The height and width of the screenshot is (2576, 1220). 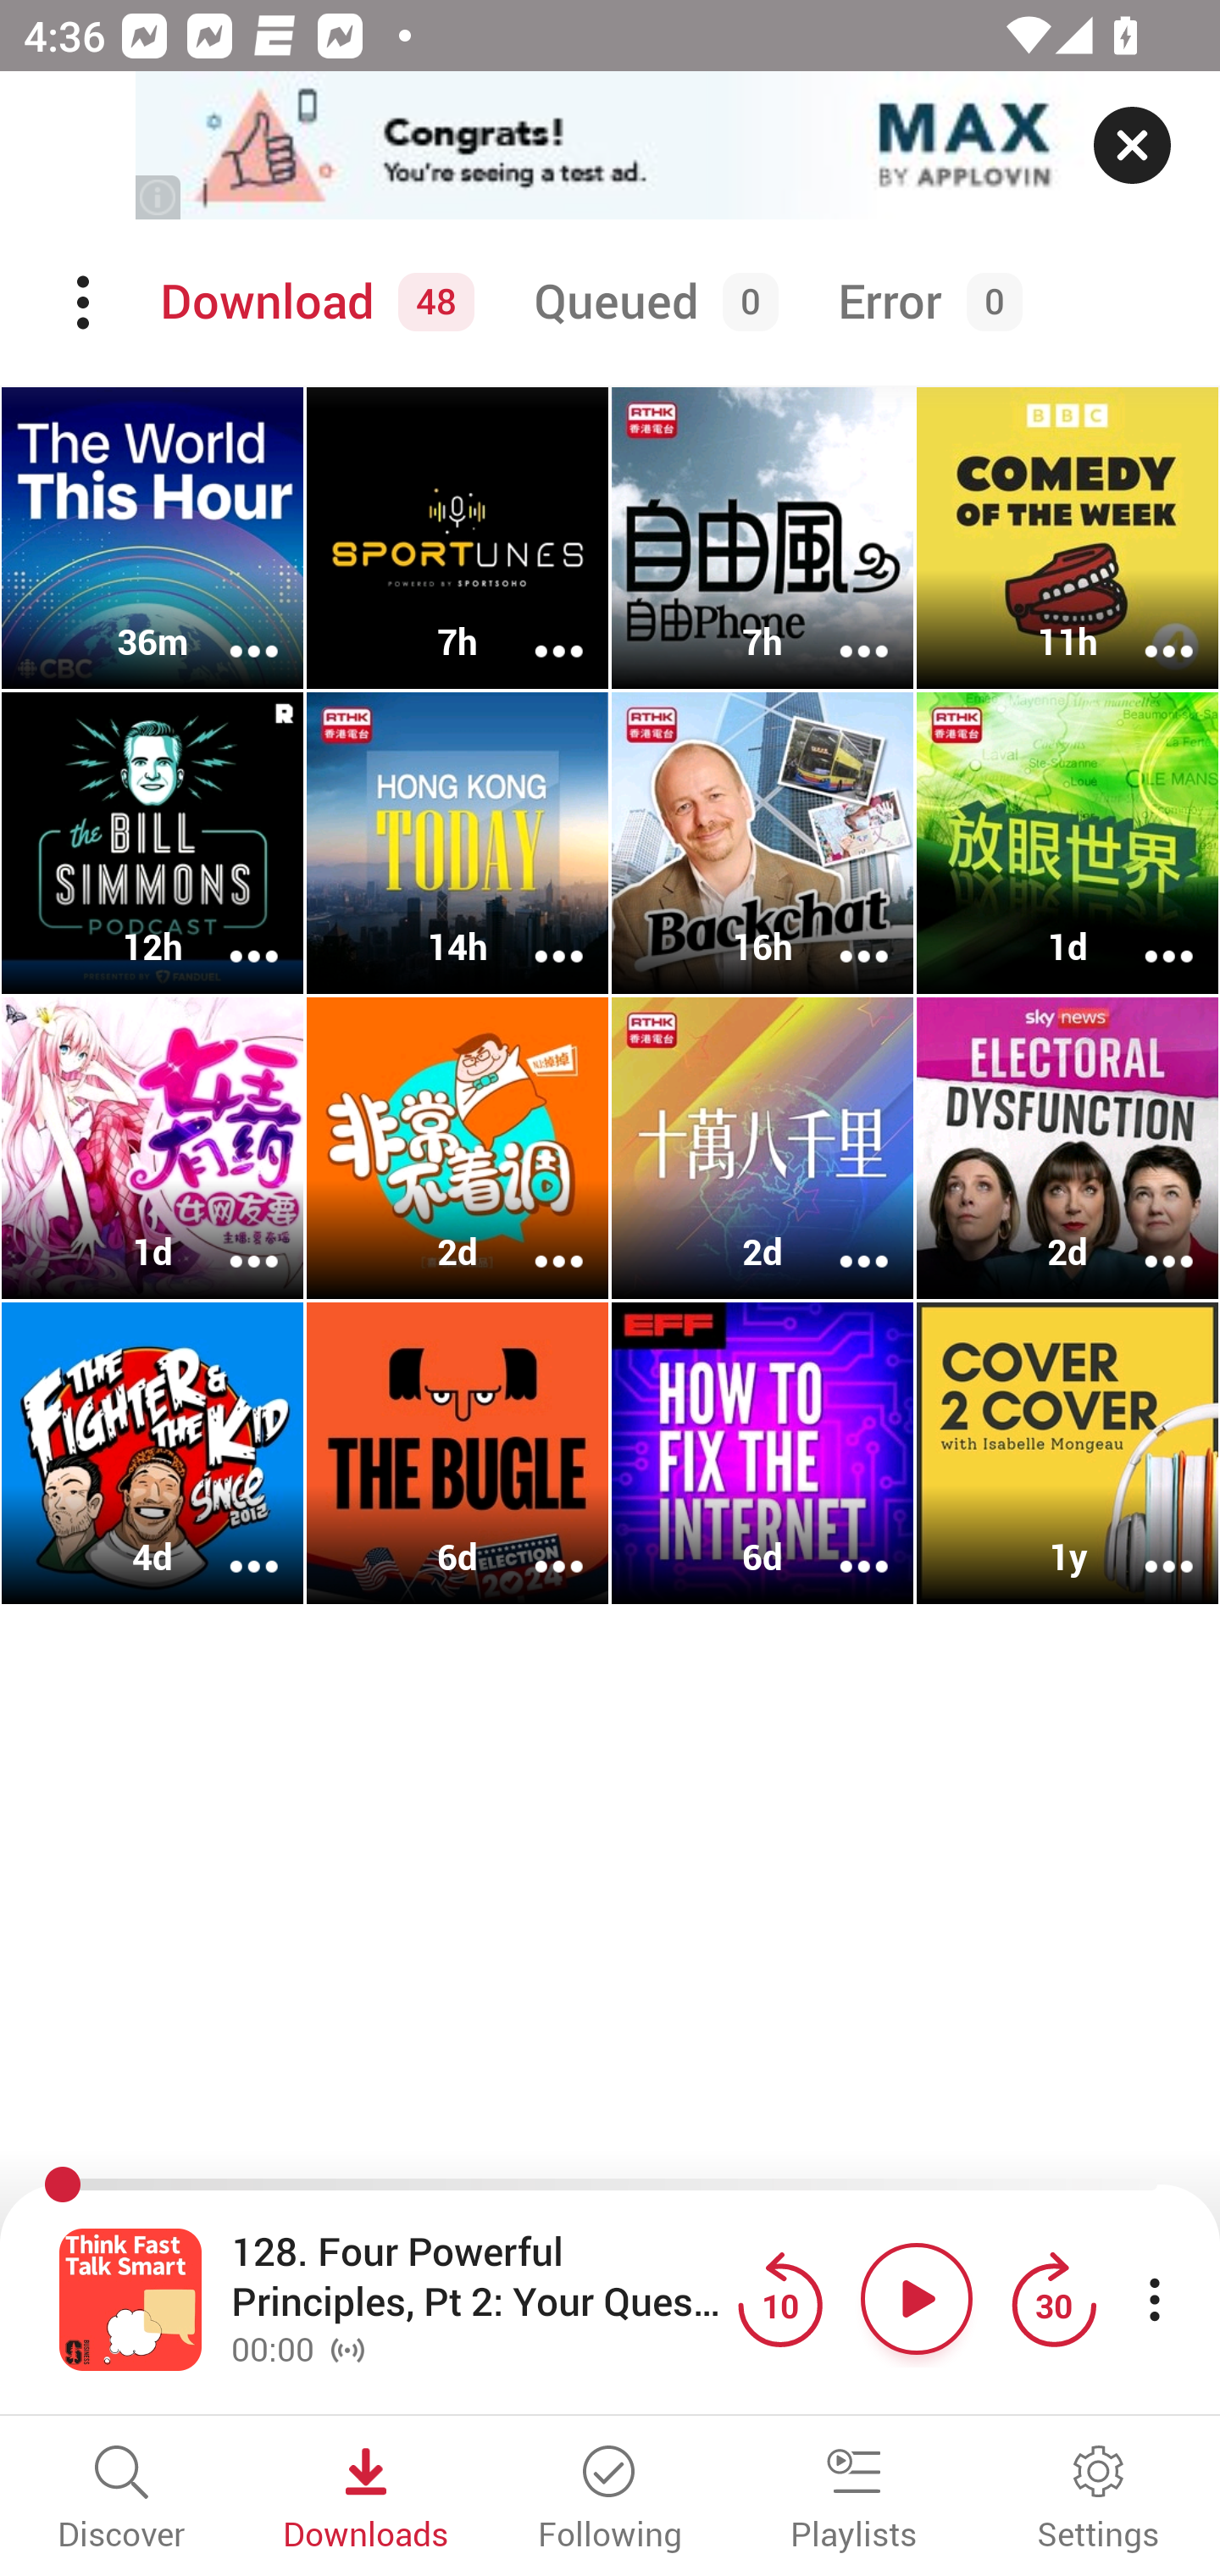 I want to click on More options, so click(x=1147, y=1239).